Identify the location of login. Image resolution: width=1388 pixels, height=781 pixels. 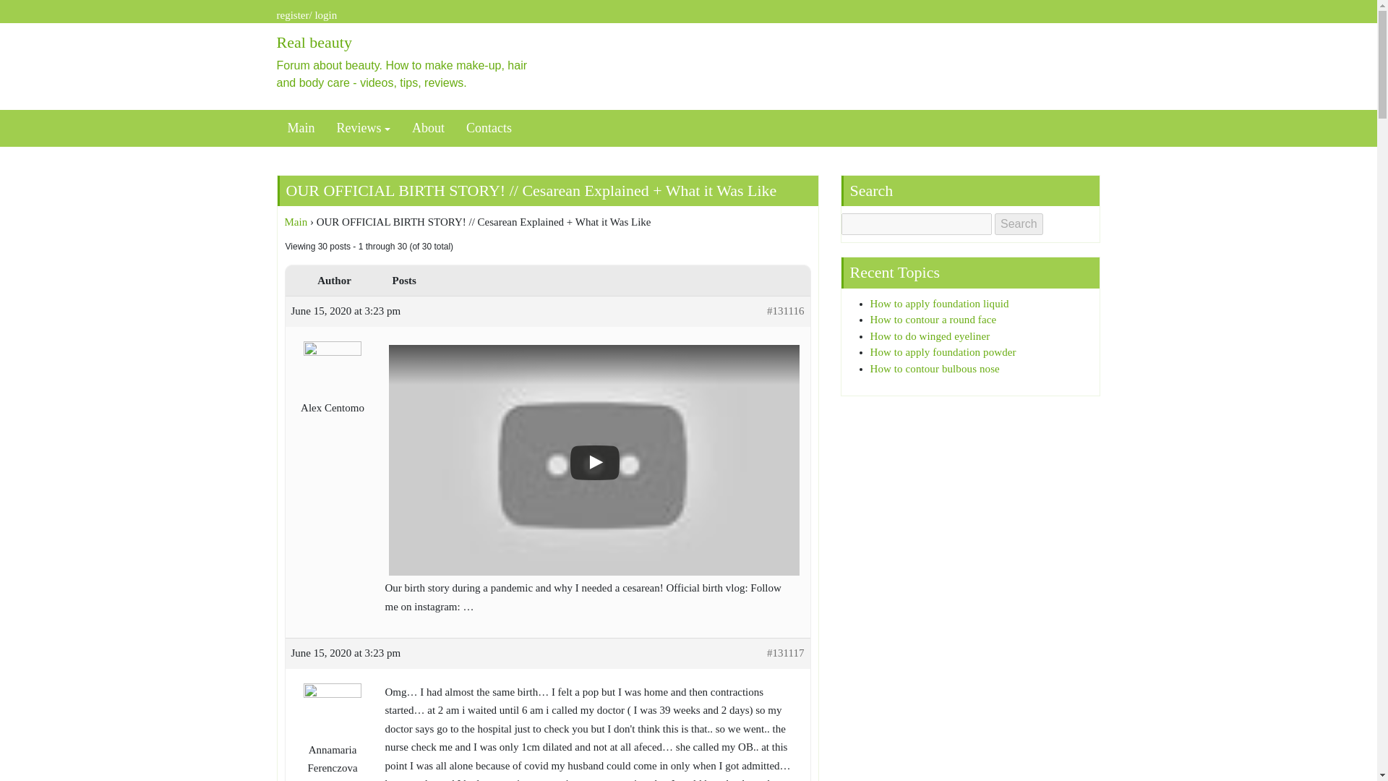
(325, 14).